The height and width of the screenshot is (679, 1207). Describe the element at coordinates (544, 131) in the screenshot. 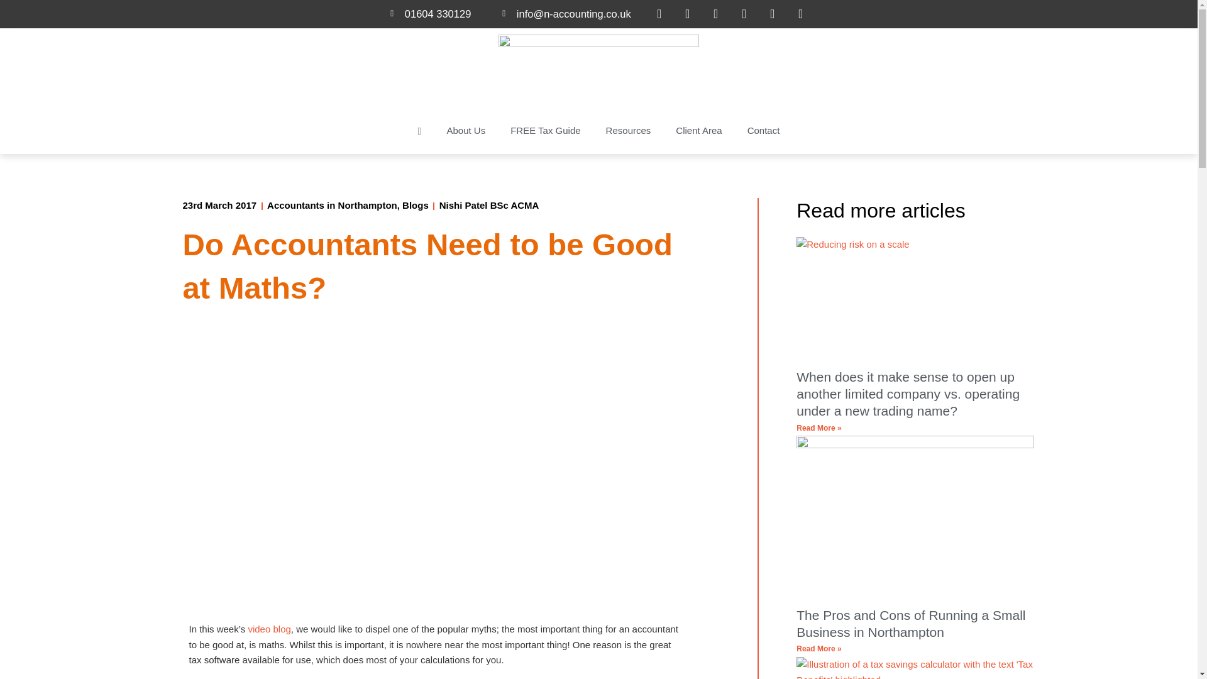

I see `FREE Tax Guide` at that location.